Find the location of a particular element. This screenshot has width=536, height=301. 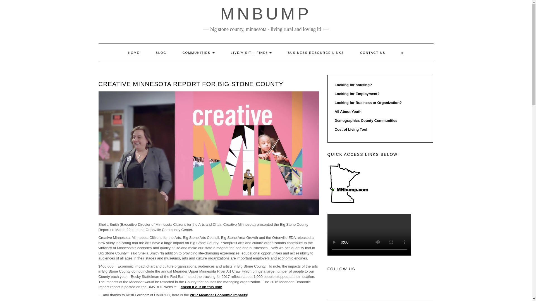

HOME is located at coordinates (134, 52).